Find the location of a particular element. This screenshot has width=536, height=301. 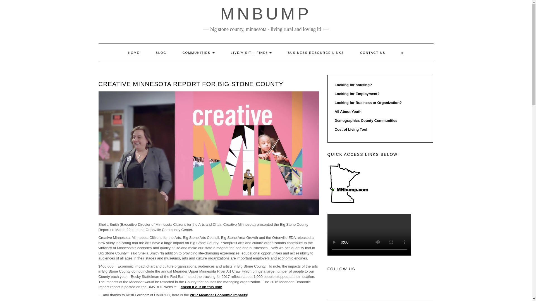

HOME is located at coordinates (134, 52).